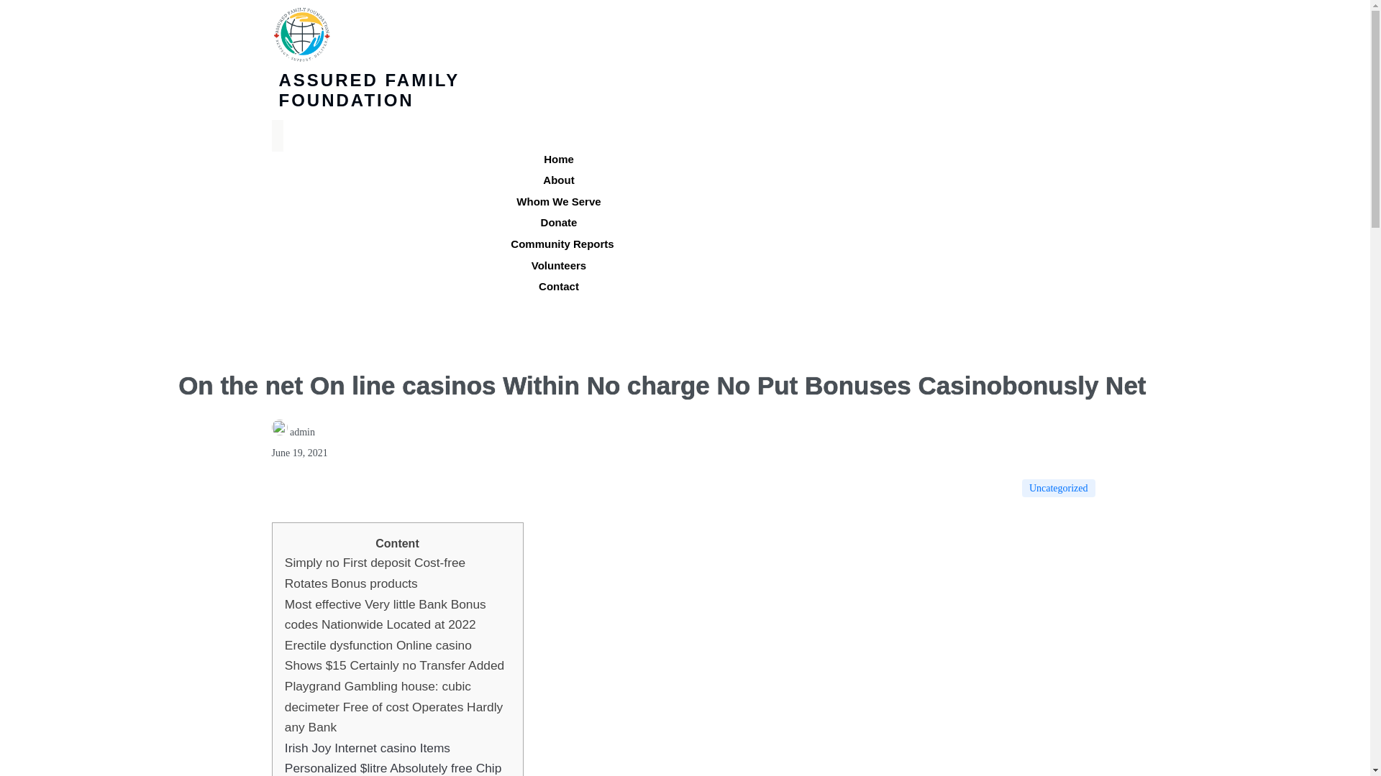 Image resolution: width=1381 pixels, height=776 pixels. What do you see at coordinates (562, 243) in the screenshot?
I see `Community Reports` at bounding box center [562, 243].